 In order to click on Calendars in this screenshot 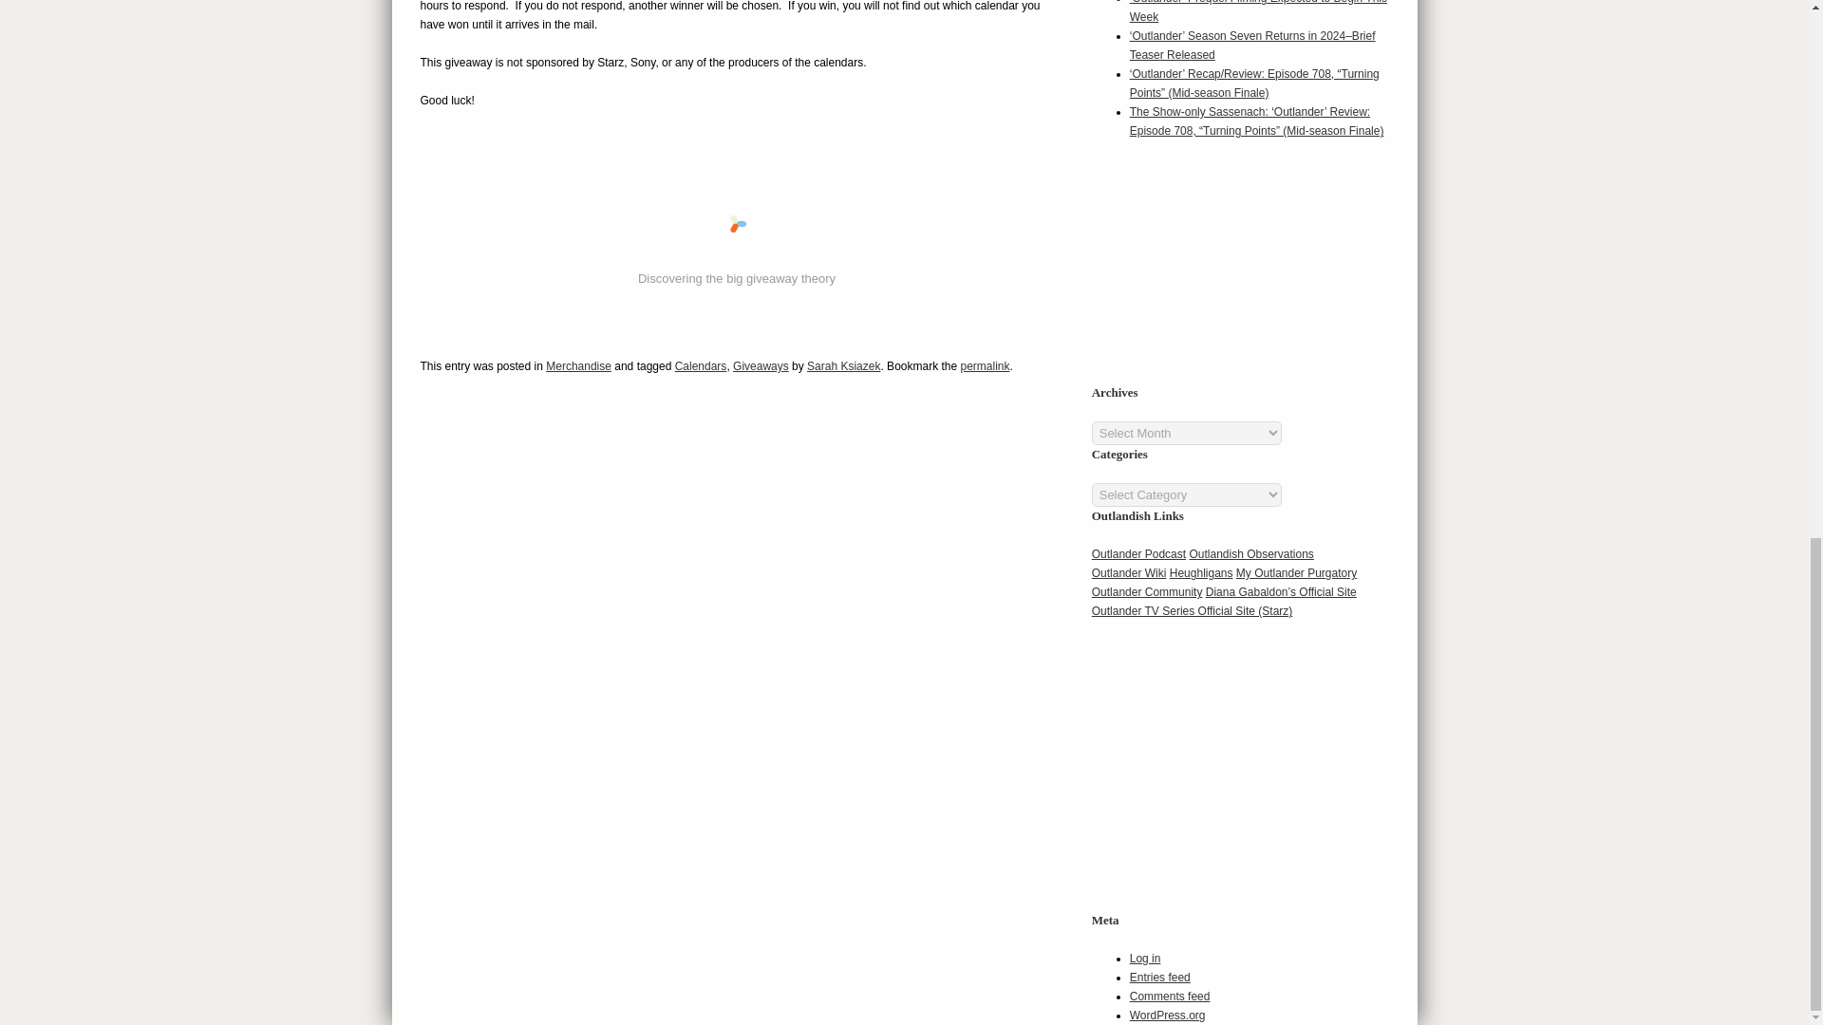, I will do `click(701, 366)`.